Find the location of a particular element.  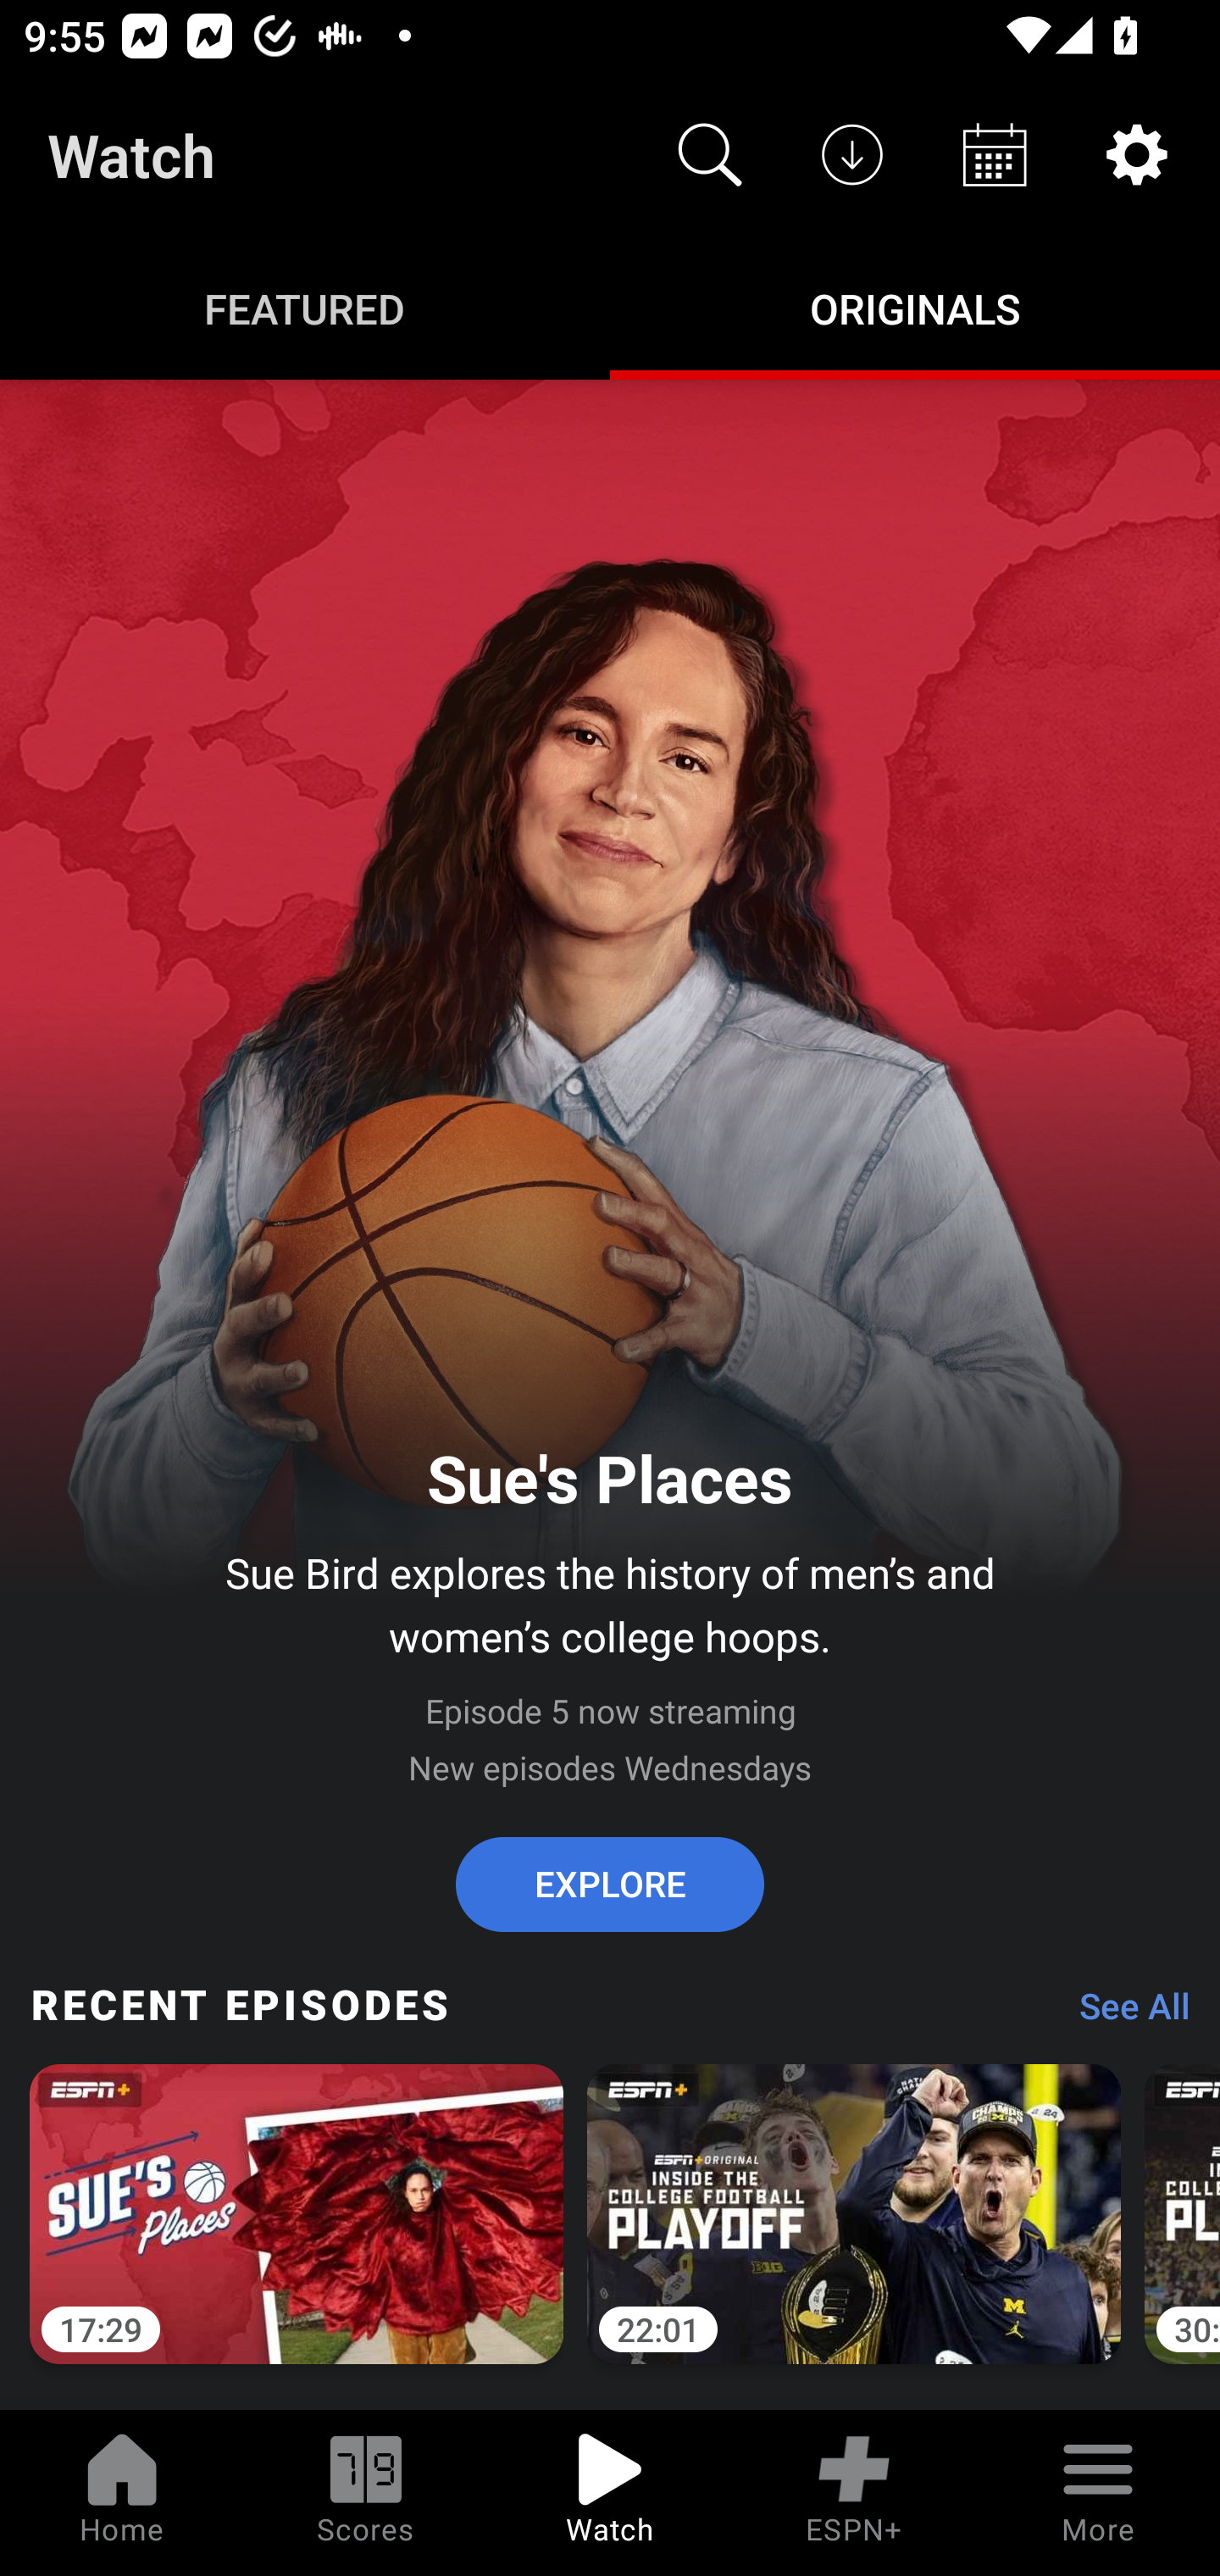

Scores is located at coordinates (366, 2493).